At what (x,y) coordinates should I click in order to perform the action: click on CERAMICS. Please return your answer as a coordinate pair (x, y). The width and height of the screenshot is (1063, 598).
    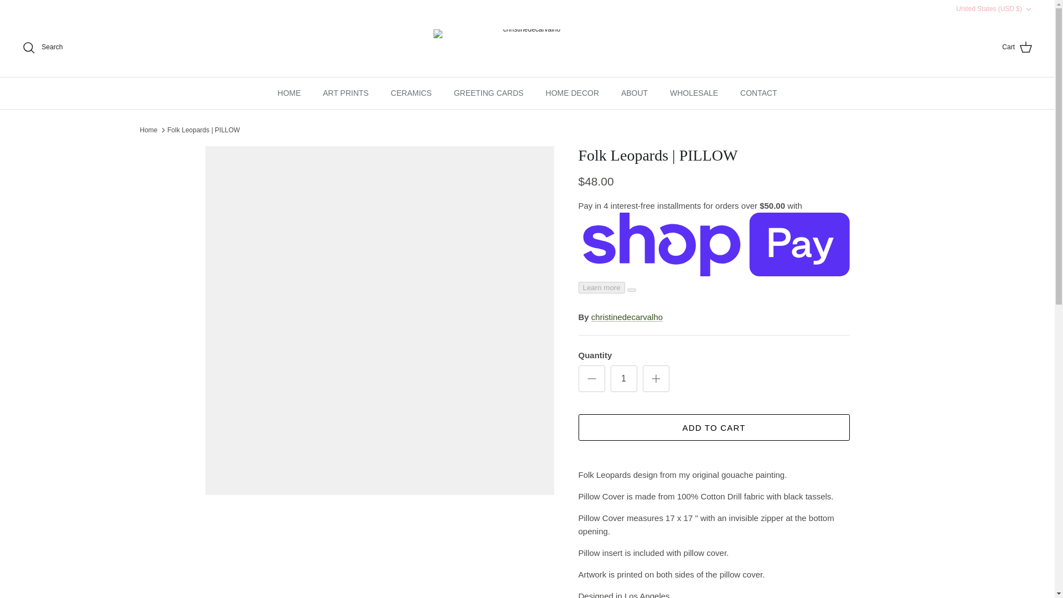
    Looking at the image, I should click on (411, 93).